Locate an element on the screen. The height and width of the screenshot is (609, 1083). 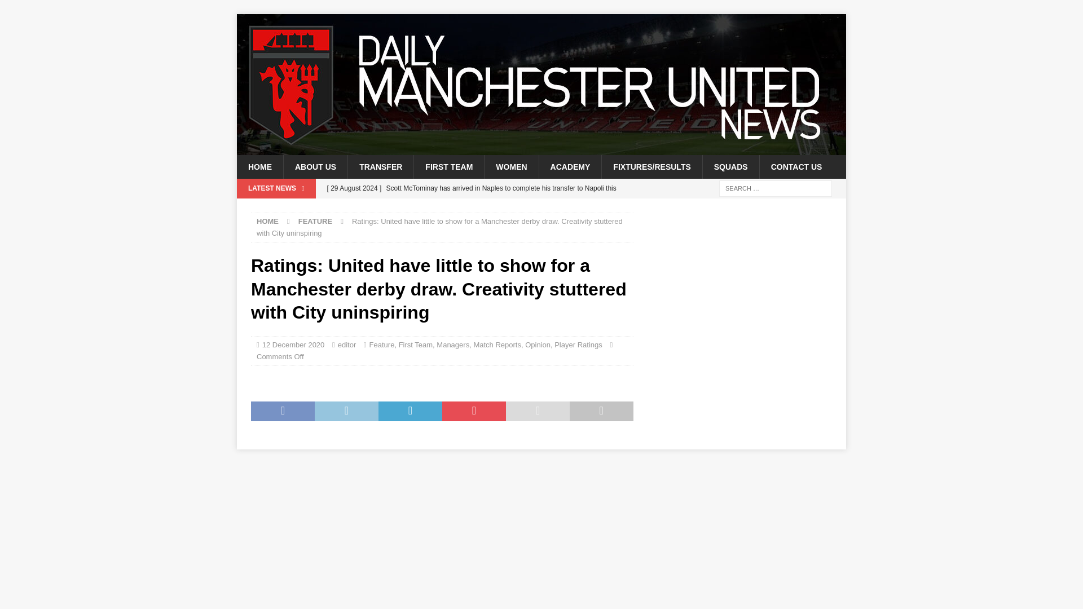
12 December 2020 is located at coordinates (293, 344).